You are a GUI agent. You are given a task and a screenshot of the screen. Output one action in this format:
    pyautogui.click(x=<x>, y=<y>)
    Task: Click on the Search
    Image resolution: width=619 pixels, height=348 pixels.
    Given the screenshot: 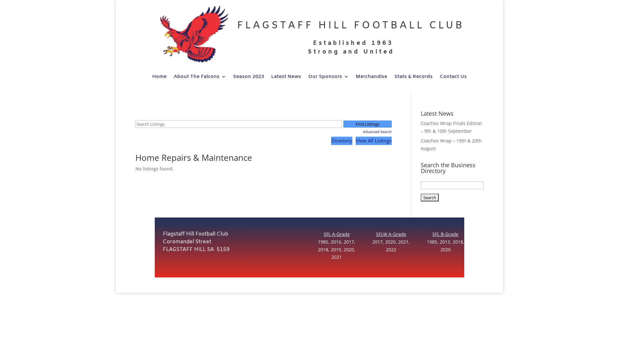 What is the action you would take?
    pyautogui.click(x=430, y=198)
    